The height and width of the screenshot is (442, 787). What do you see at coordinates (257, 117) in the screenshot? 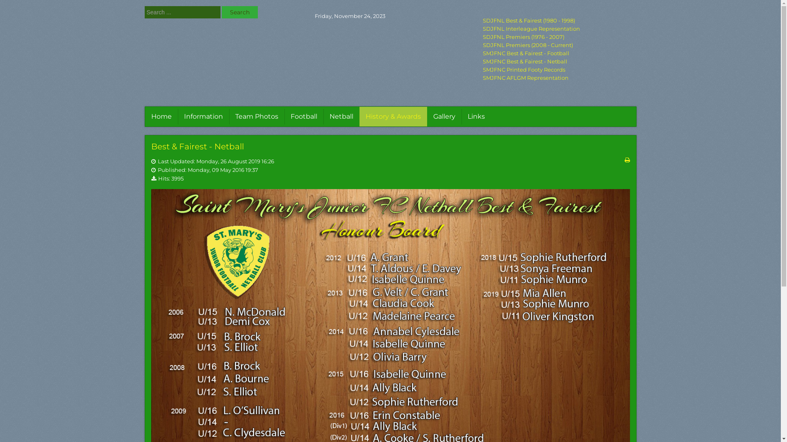
I see `Team Photos` at bounding box center [257, 117].